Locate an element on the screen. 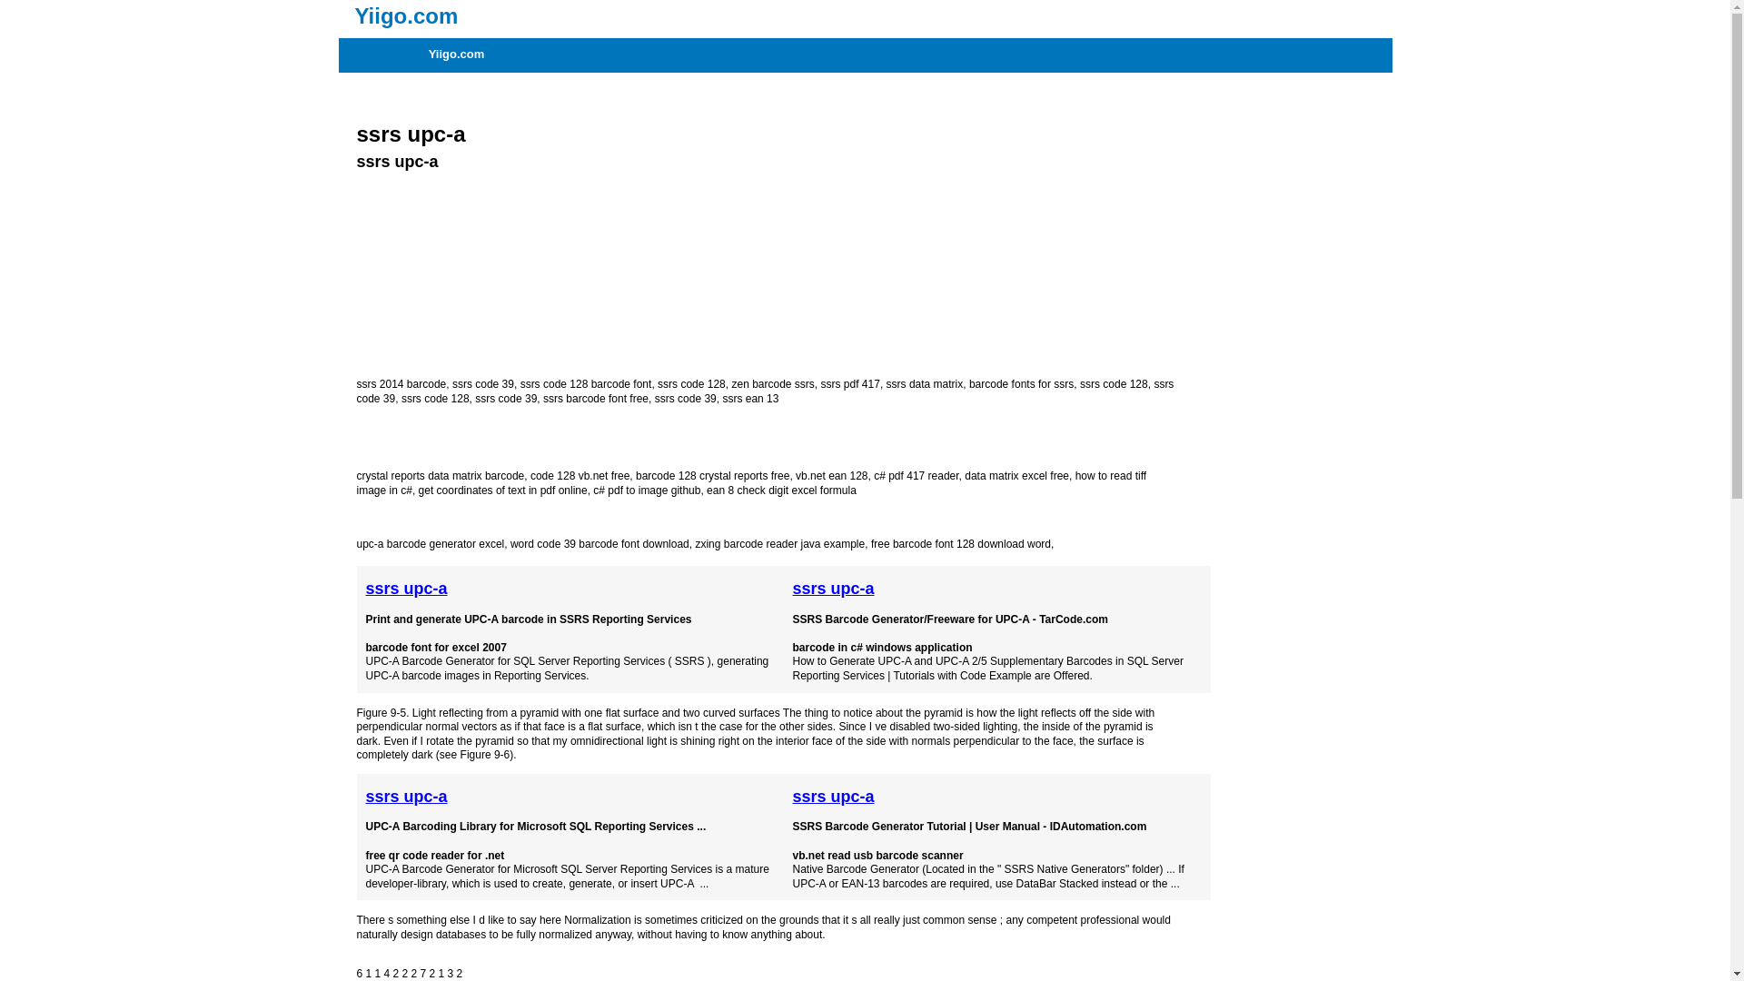  ssrs 2014 barcode is located at coordinates (401, 383).